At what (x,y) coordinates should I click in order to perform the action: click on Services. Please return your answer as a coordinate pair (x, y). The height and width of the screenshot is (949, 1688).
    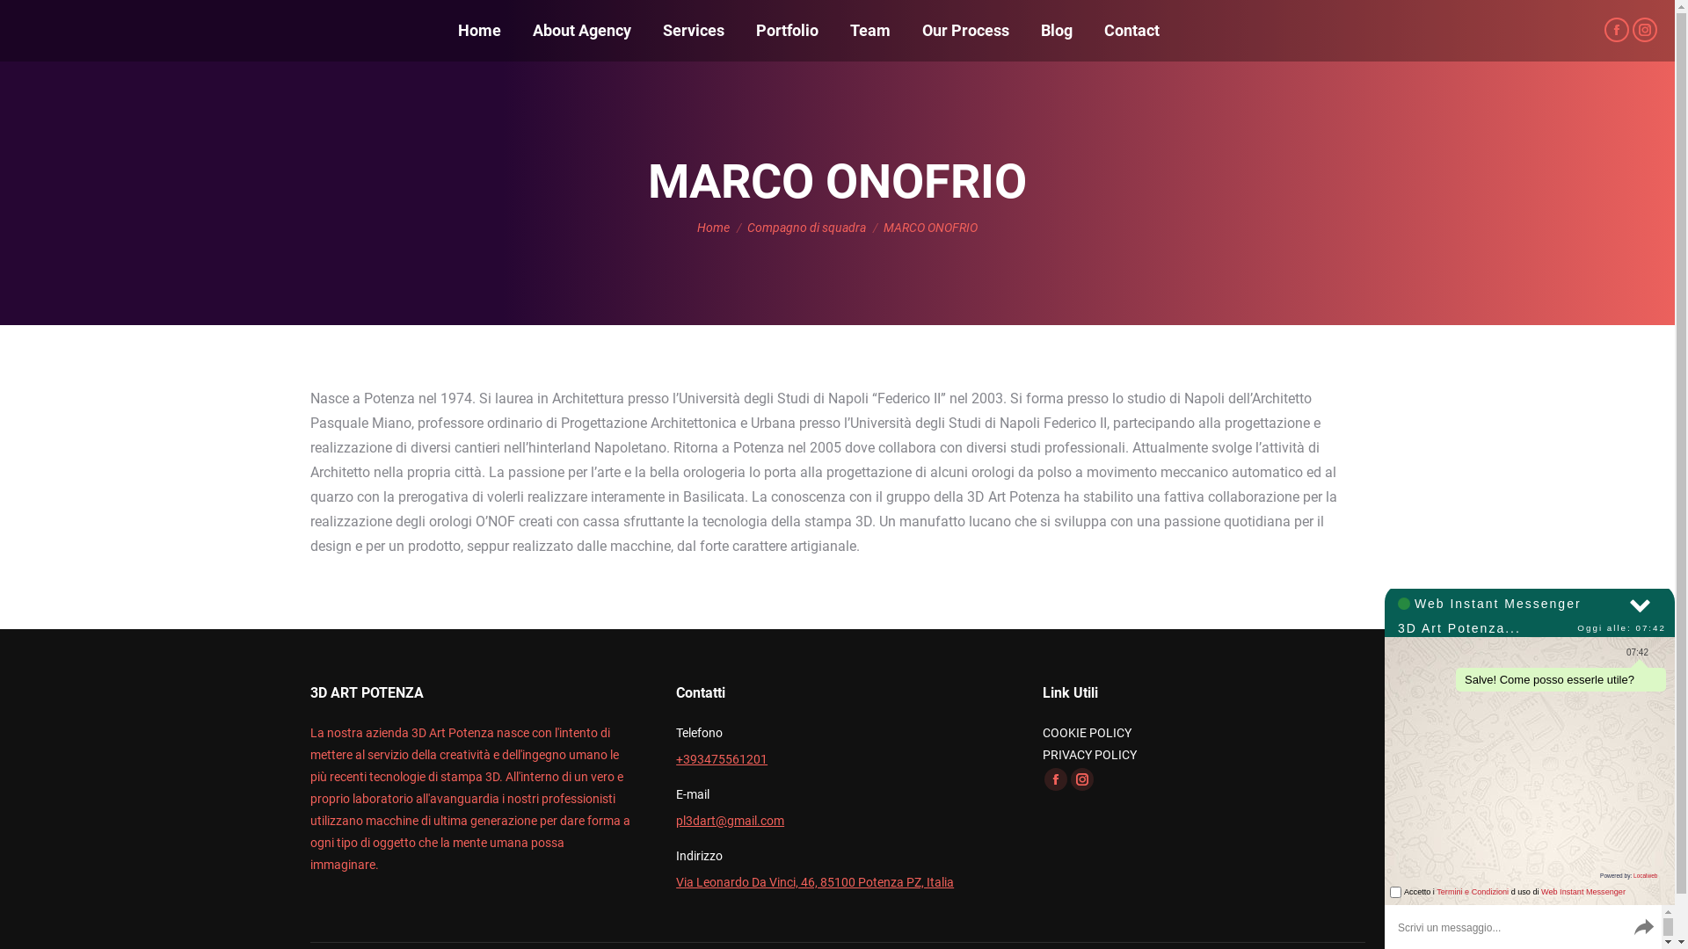
    Looking at the image, I should click on (694, 31).